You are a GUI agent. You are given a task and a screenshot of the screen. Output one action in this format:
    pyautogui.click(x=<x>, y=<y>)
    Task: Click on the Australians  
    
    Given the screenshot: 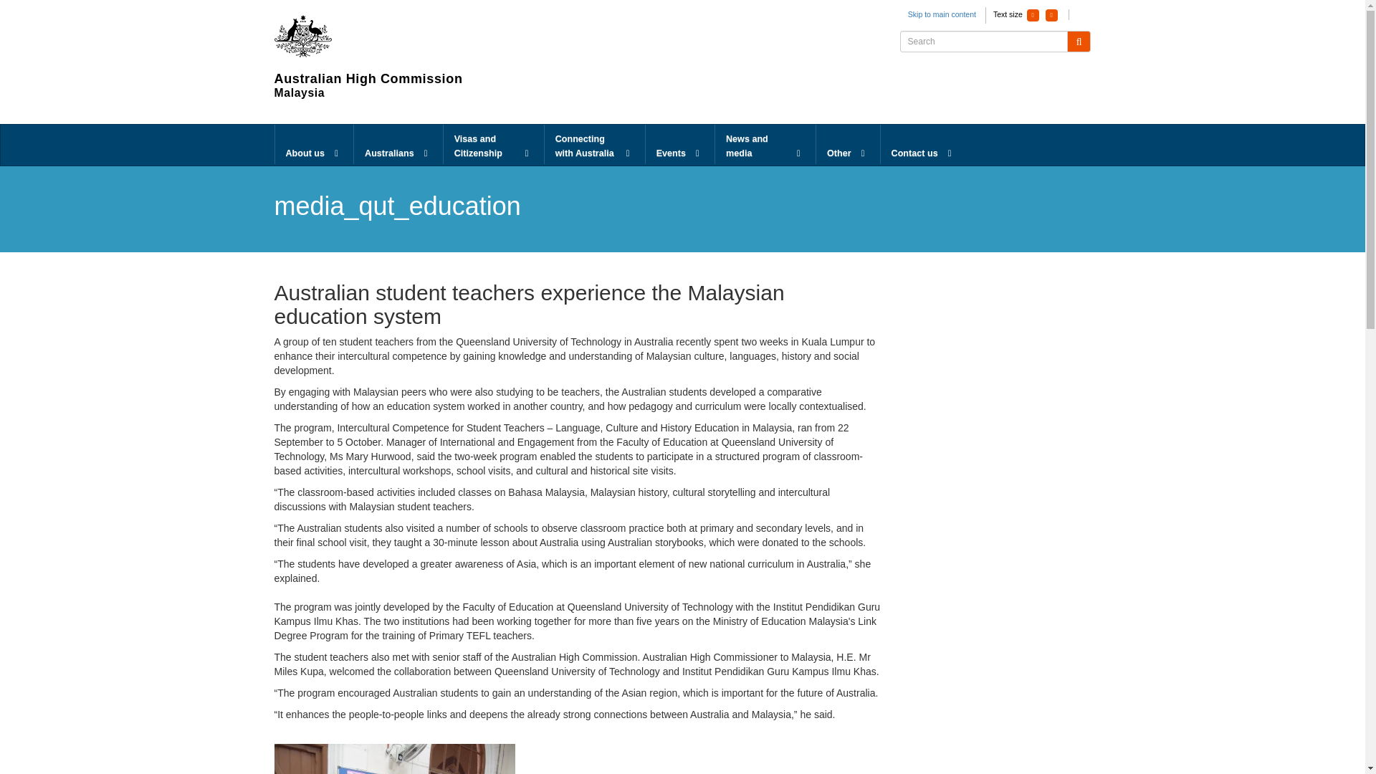 What is the action you would take?
    pyautogui.click(x=398, y=145)
    